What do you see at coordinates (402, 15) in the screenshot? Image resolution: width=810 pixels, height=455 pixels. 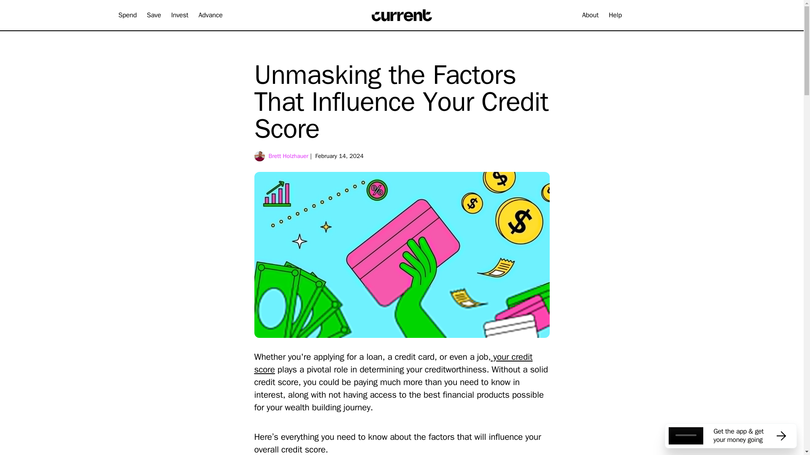 I see `Go to home - Current.com` at bounding box center [402, 15].